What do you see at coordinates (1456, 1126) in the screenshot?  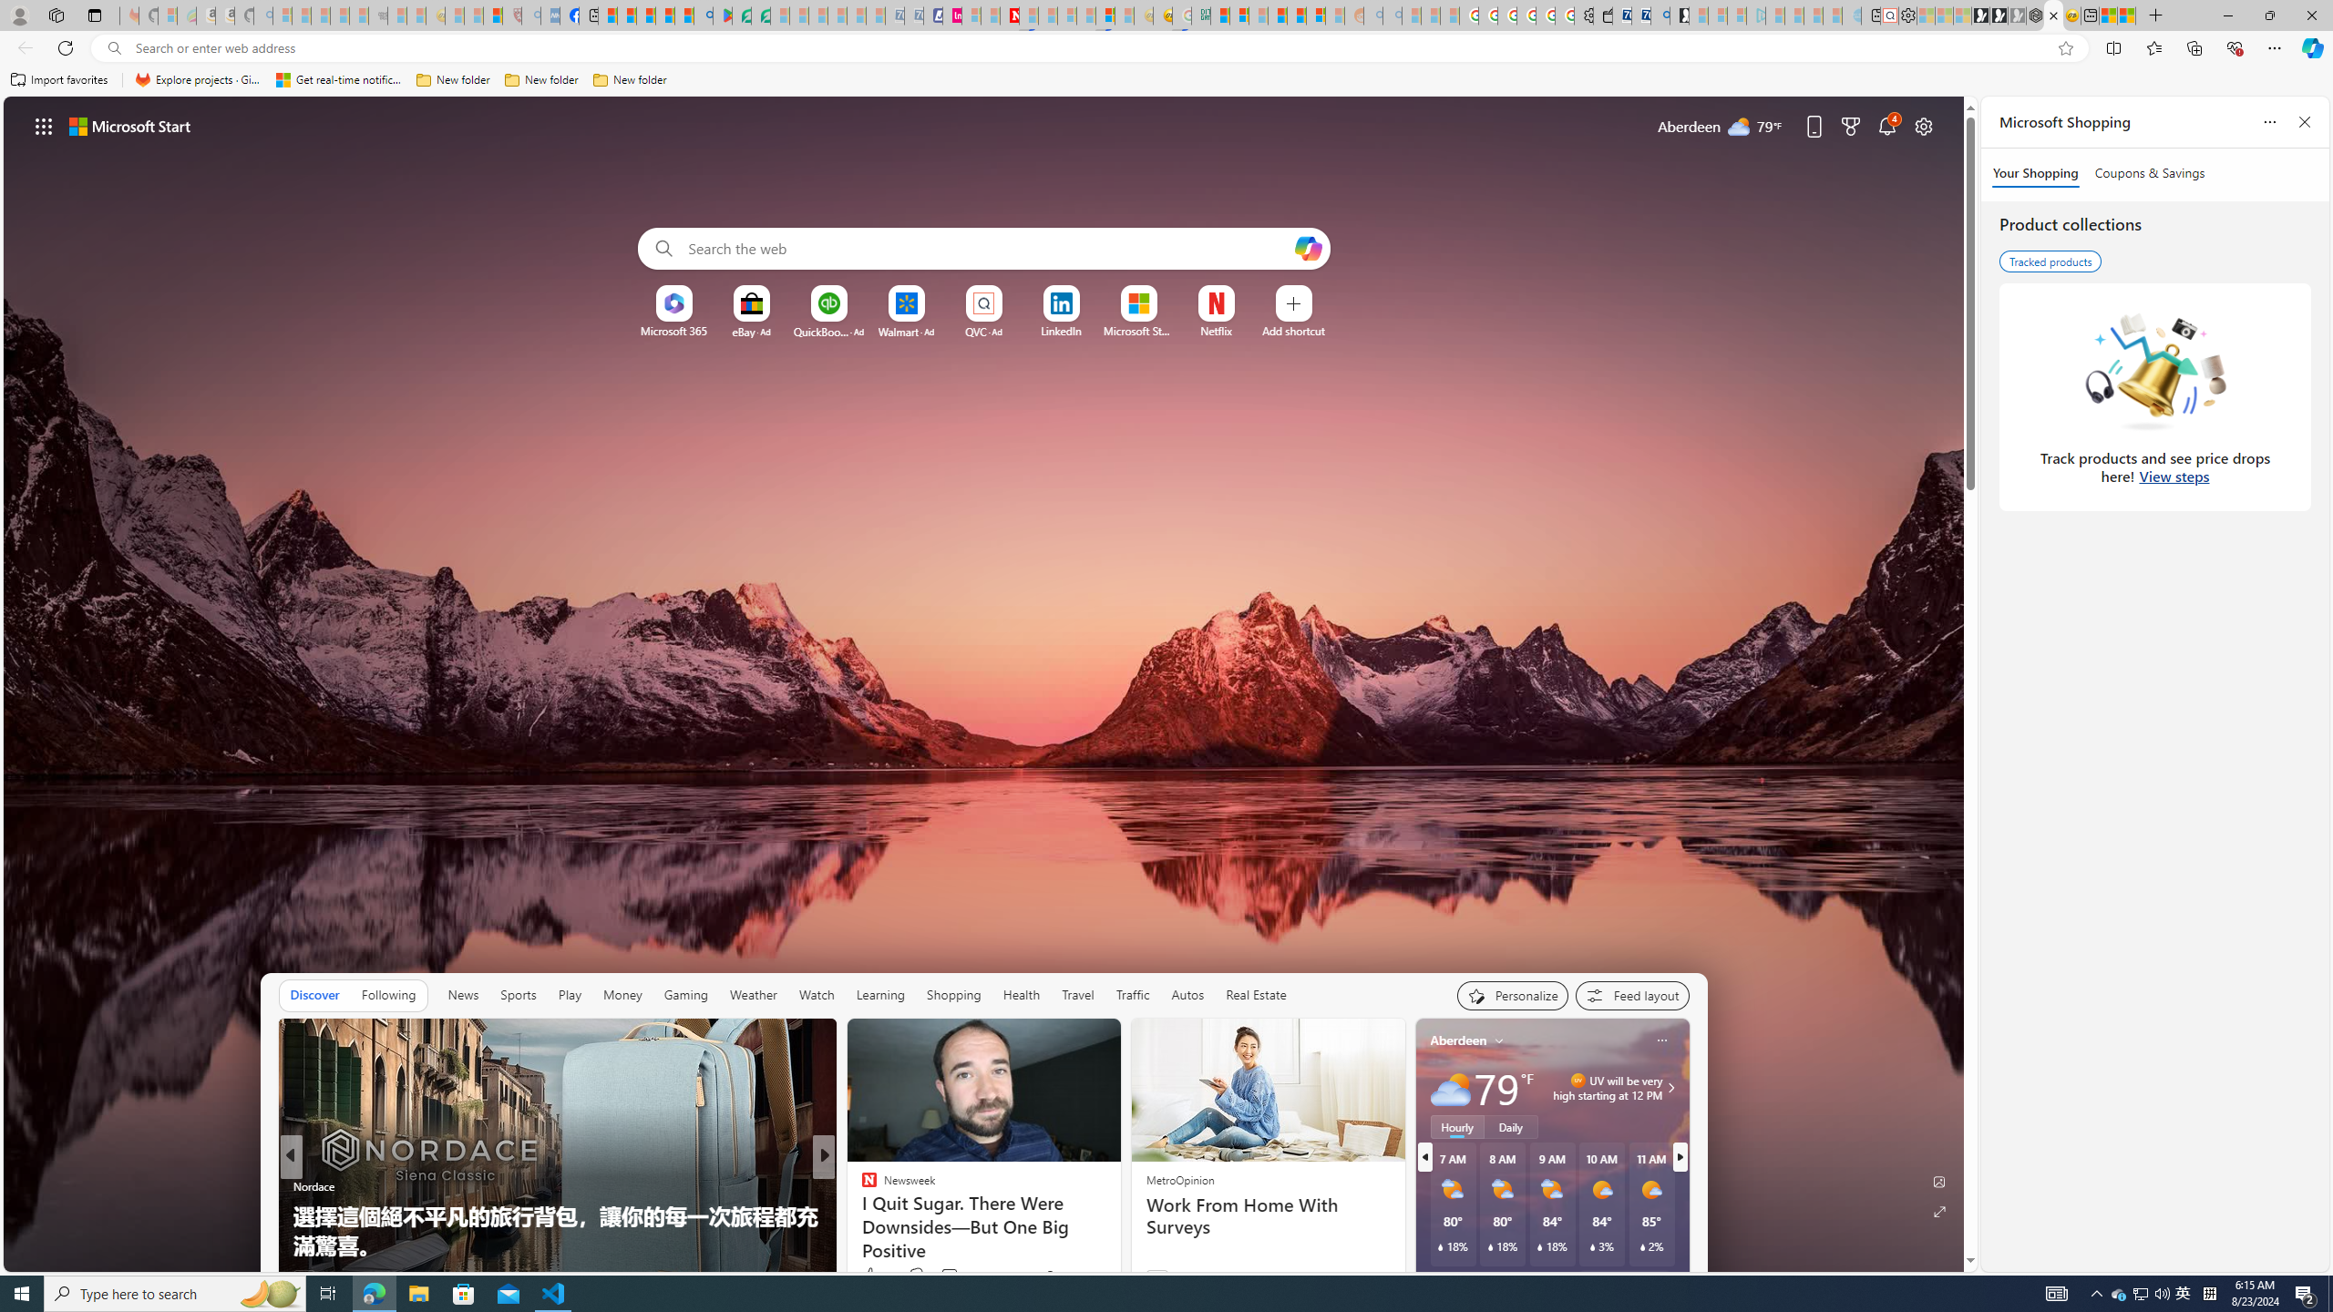 I see `Hourly` at bounding box center [1456, 1126].